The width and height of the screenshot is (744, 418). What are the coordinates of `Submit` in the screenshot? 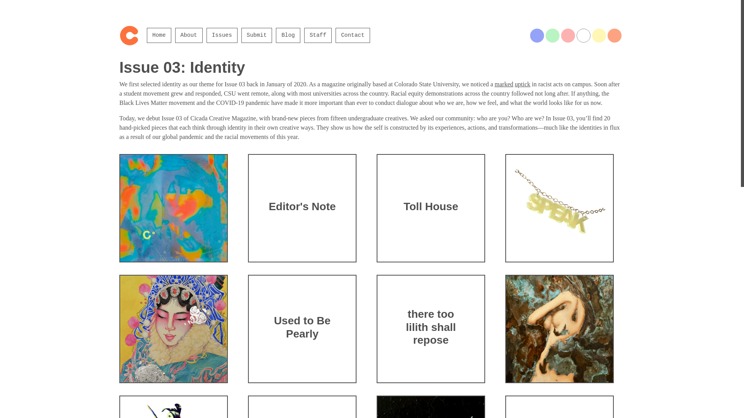 It's located at (257, 36).